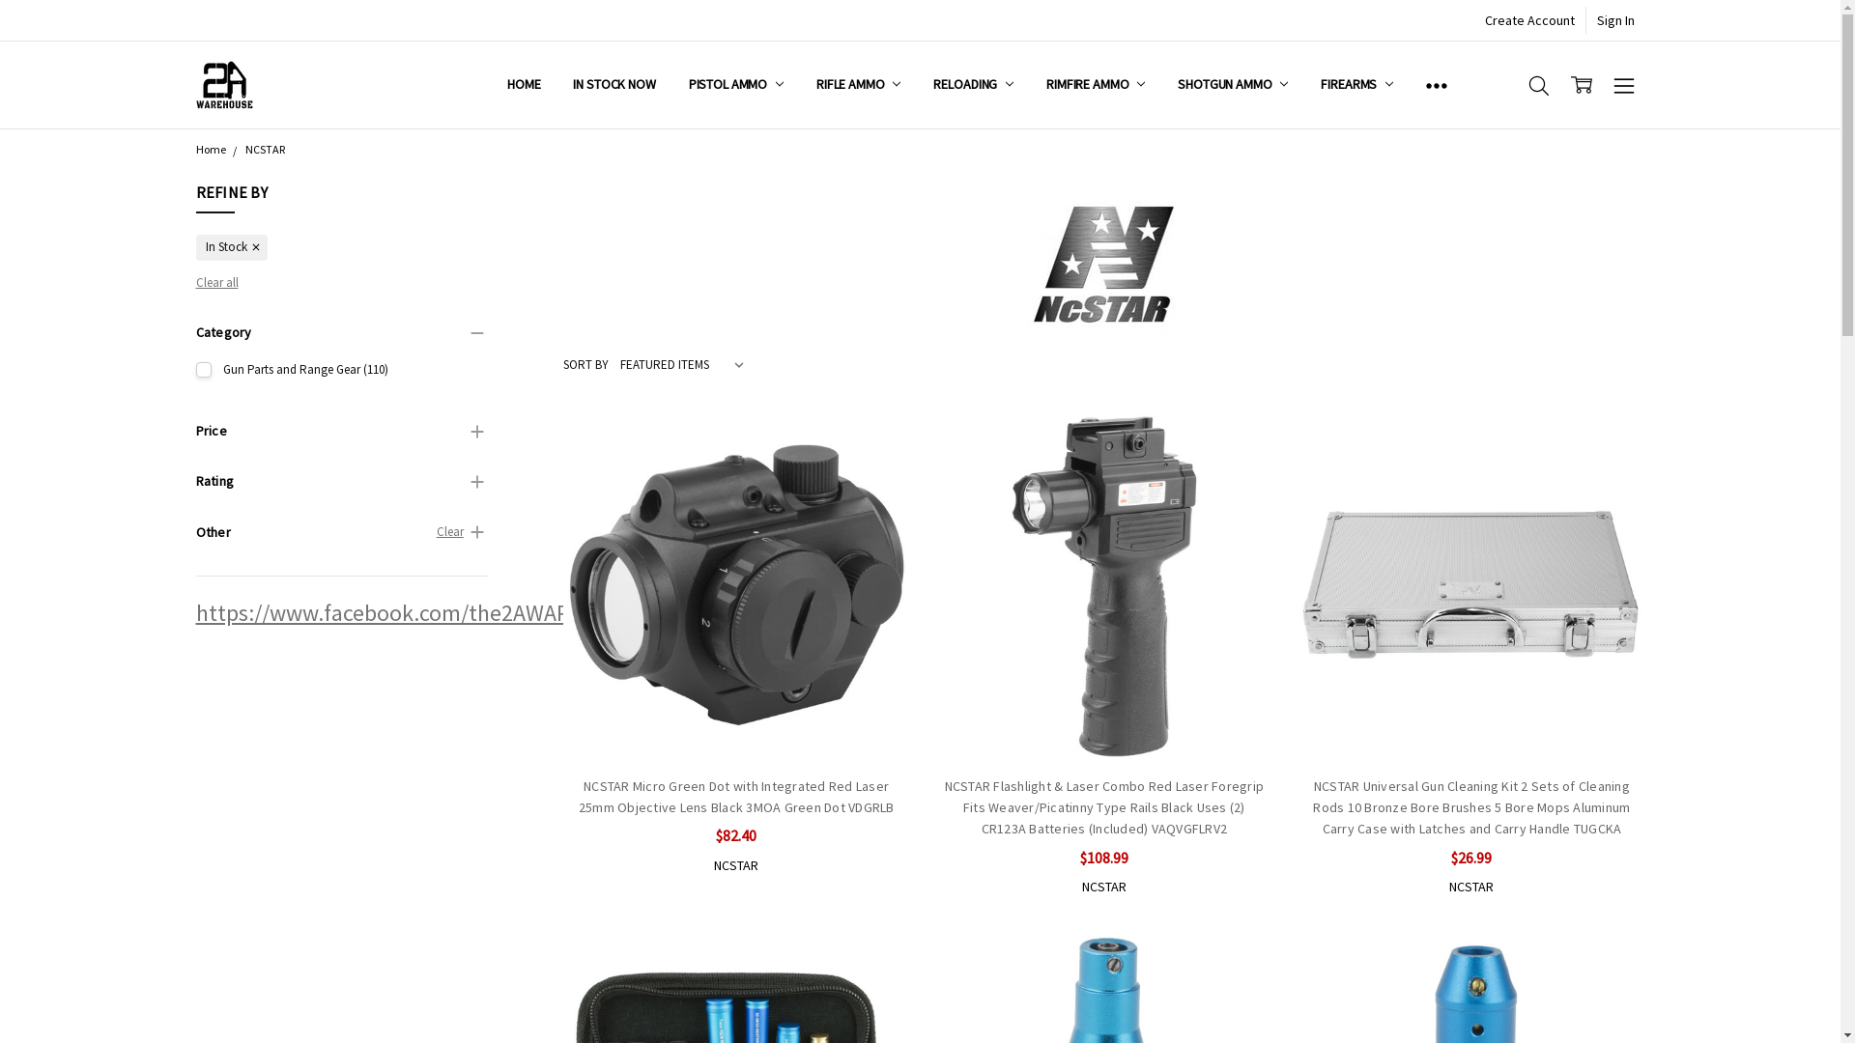 The image size is (1855, 1043). Describe the element at coordinates (450, 531) in the screenshot. I see `Clear` at that location.